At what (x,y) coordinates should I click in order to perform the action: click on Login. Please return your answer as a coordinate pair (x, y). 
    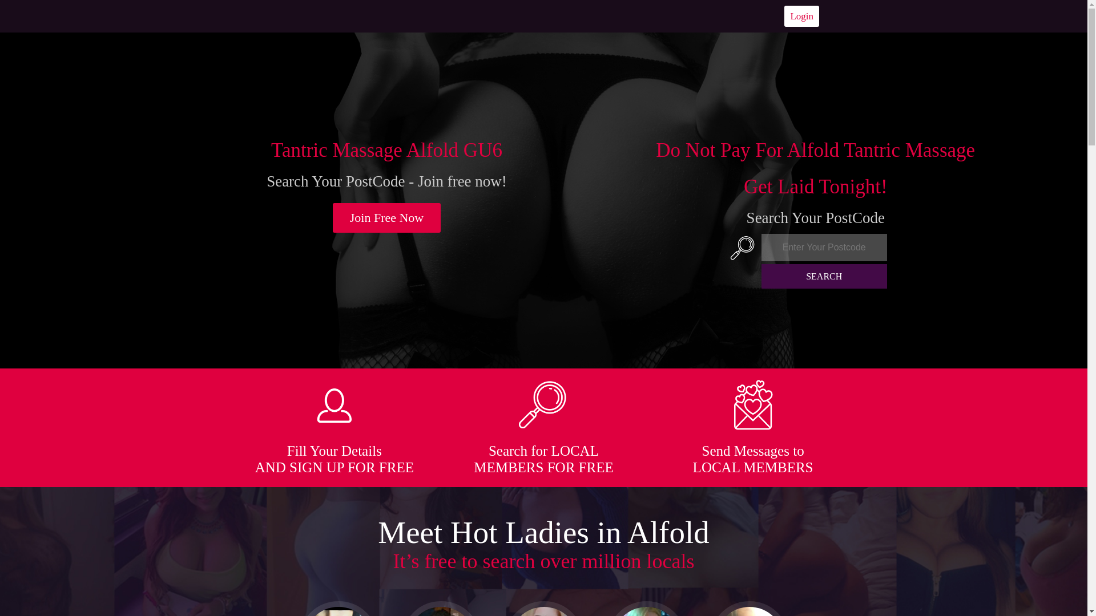
    Looking at the image, I should click on (801, 16).